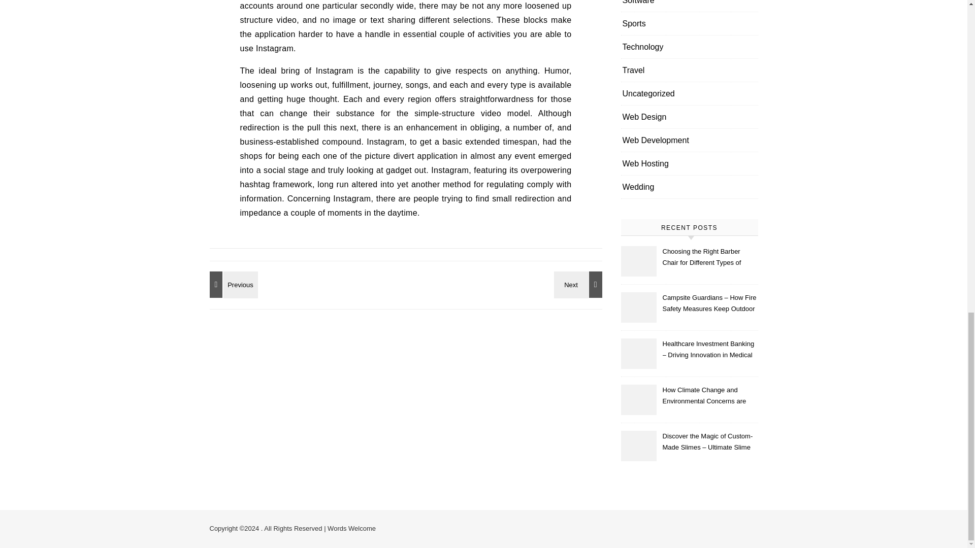 This screenshot has height=548, width=975. Describe the element at coordinates (579, 284) in the screenshot. I see `Sports Supplements for Building Strong Bones in Bodybuilding` at that location.